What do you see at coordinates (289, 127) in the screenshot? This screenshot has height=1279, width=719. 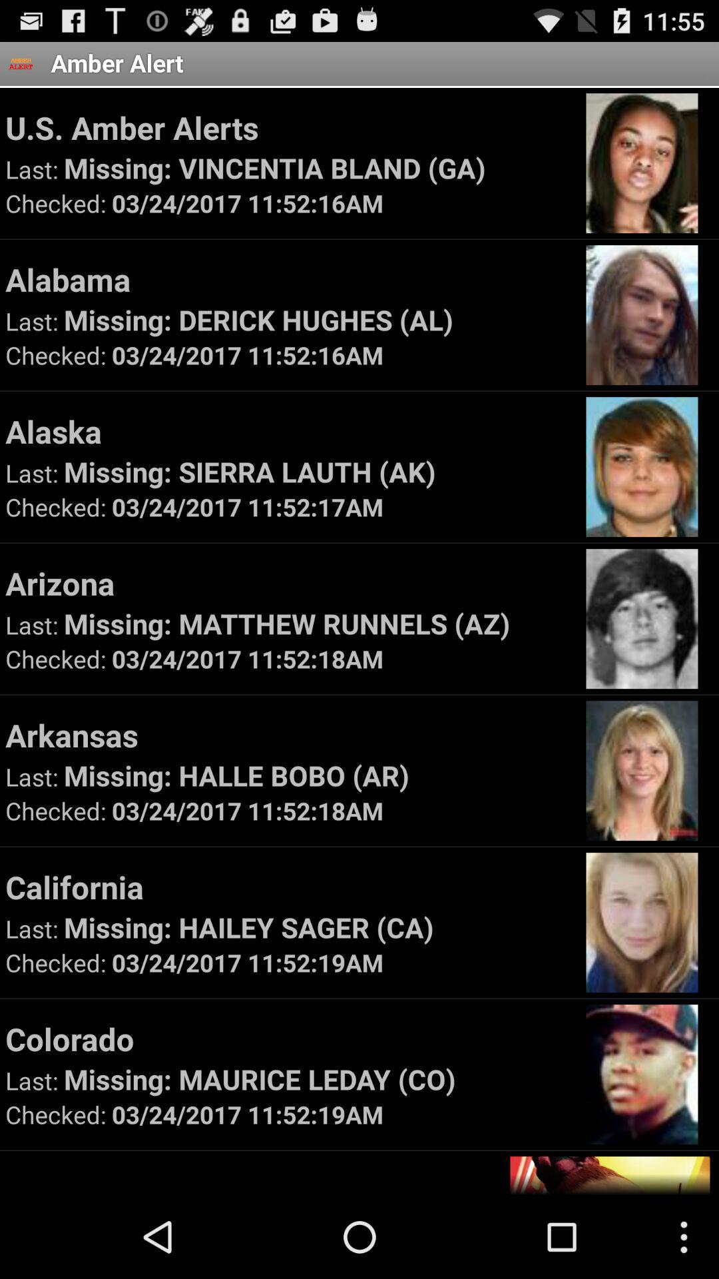 I see `jump until u s amber app` at bounding box center [289, 127].